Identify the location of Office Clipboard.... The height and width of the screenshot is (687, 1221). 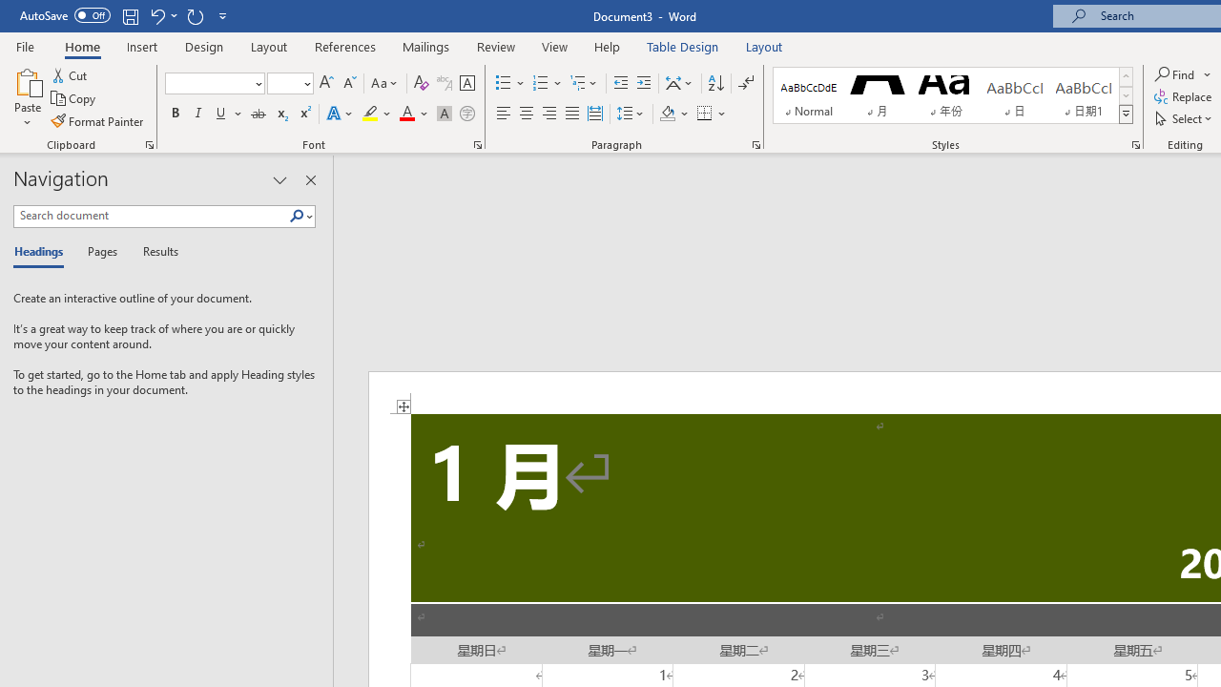
(149, 145).